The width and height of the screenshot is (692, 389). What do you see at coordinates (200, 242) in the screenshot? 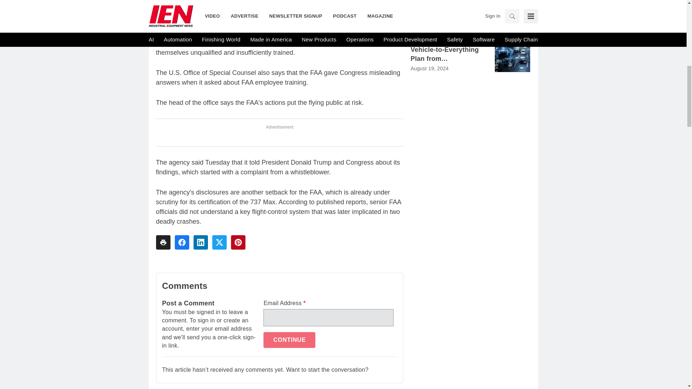
I see `Share To linkedin` at bounding box center [200, 242].